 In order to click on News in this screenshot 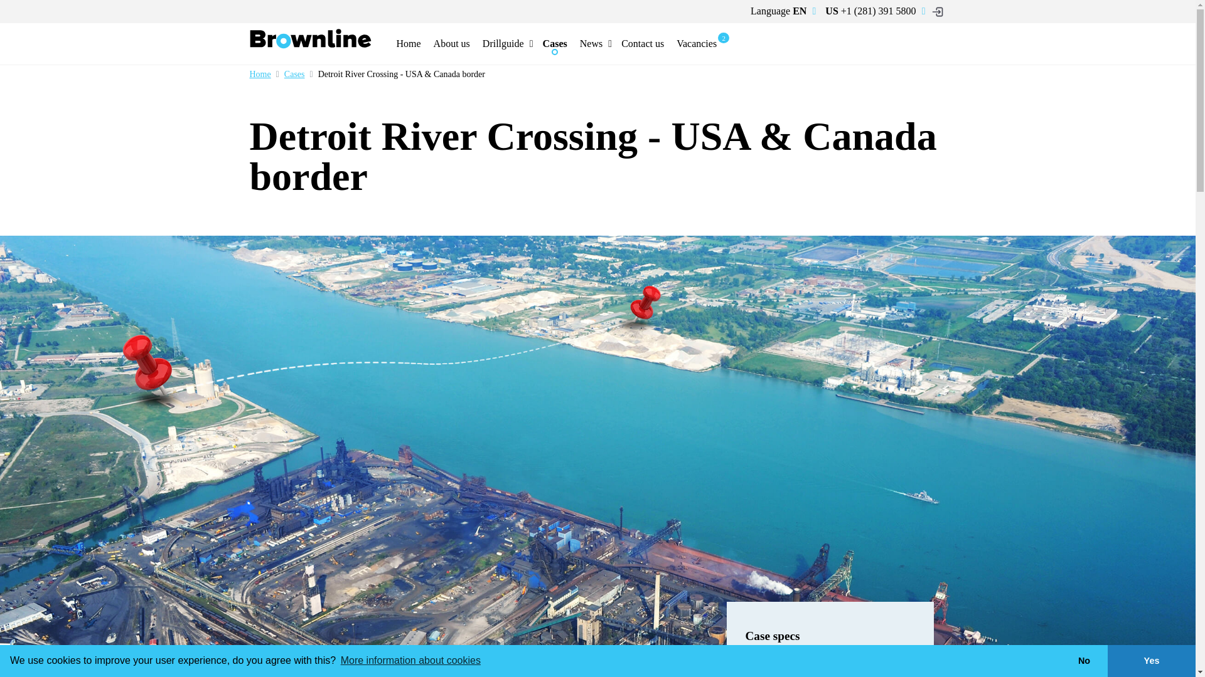, I will do `click(591, 43)`.